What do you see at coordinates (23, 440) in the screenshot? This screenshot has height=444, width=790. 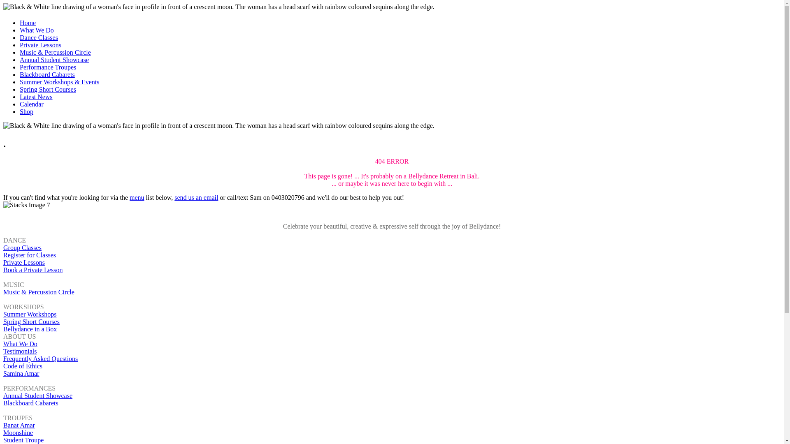 I see `Student Troupe` at bounding box center [23, 440].